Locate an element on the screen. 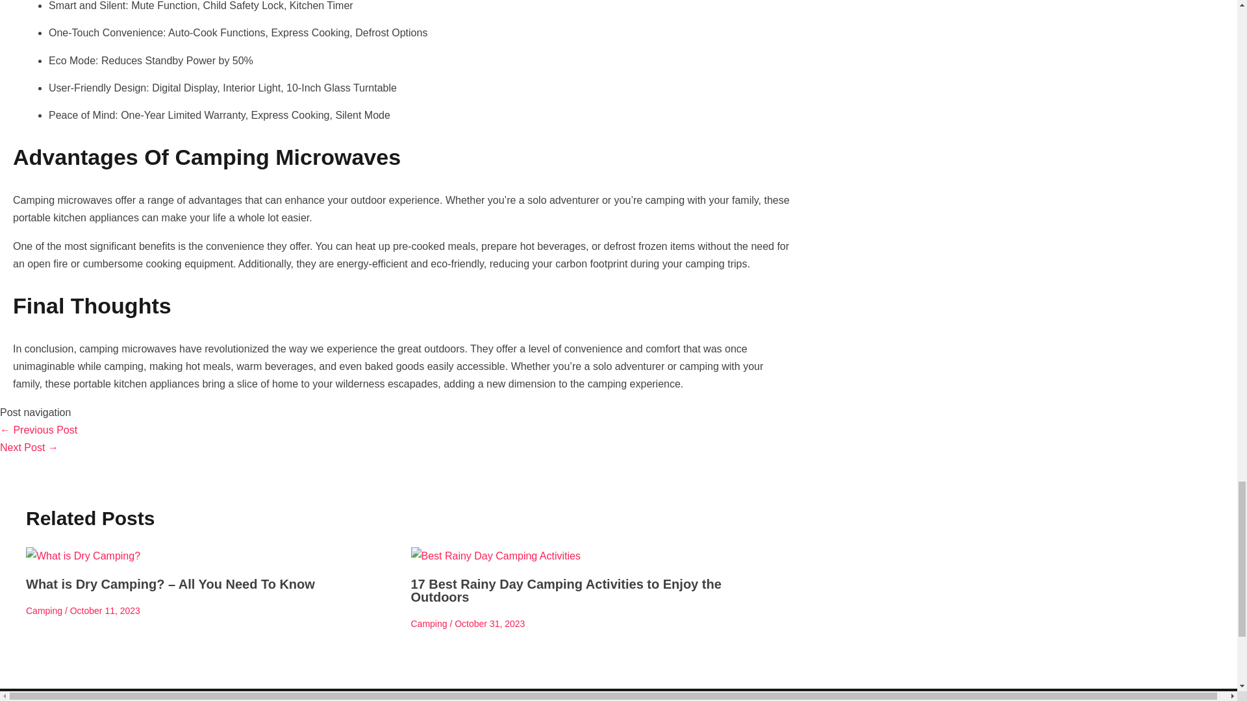 The image size is (1247, 701). How Deep Are The Great Lakes is located at coordinates (29, 447).